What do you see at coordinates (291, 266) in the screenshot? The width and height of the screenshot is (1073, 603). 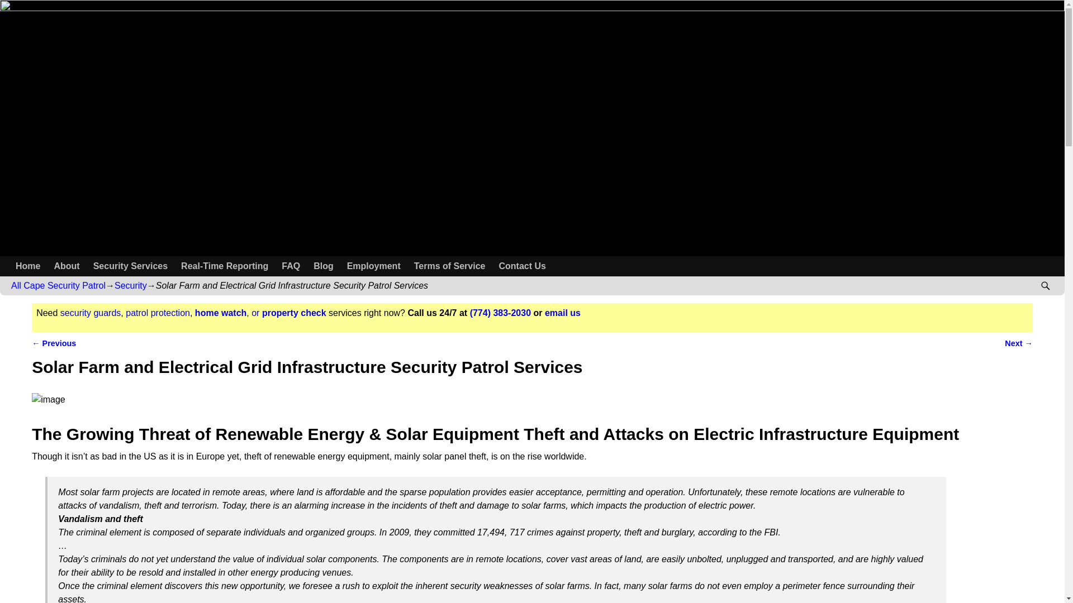 I see `FAQ` at bounding box center [291, 266].